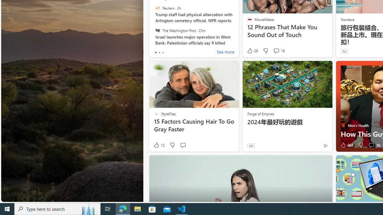  Describe the element at coordinates (252, 51) in the screenshot. I see `28 Like` at that location.